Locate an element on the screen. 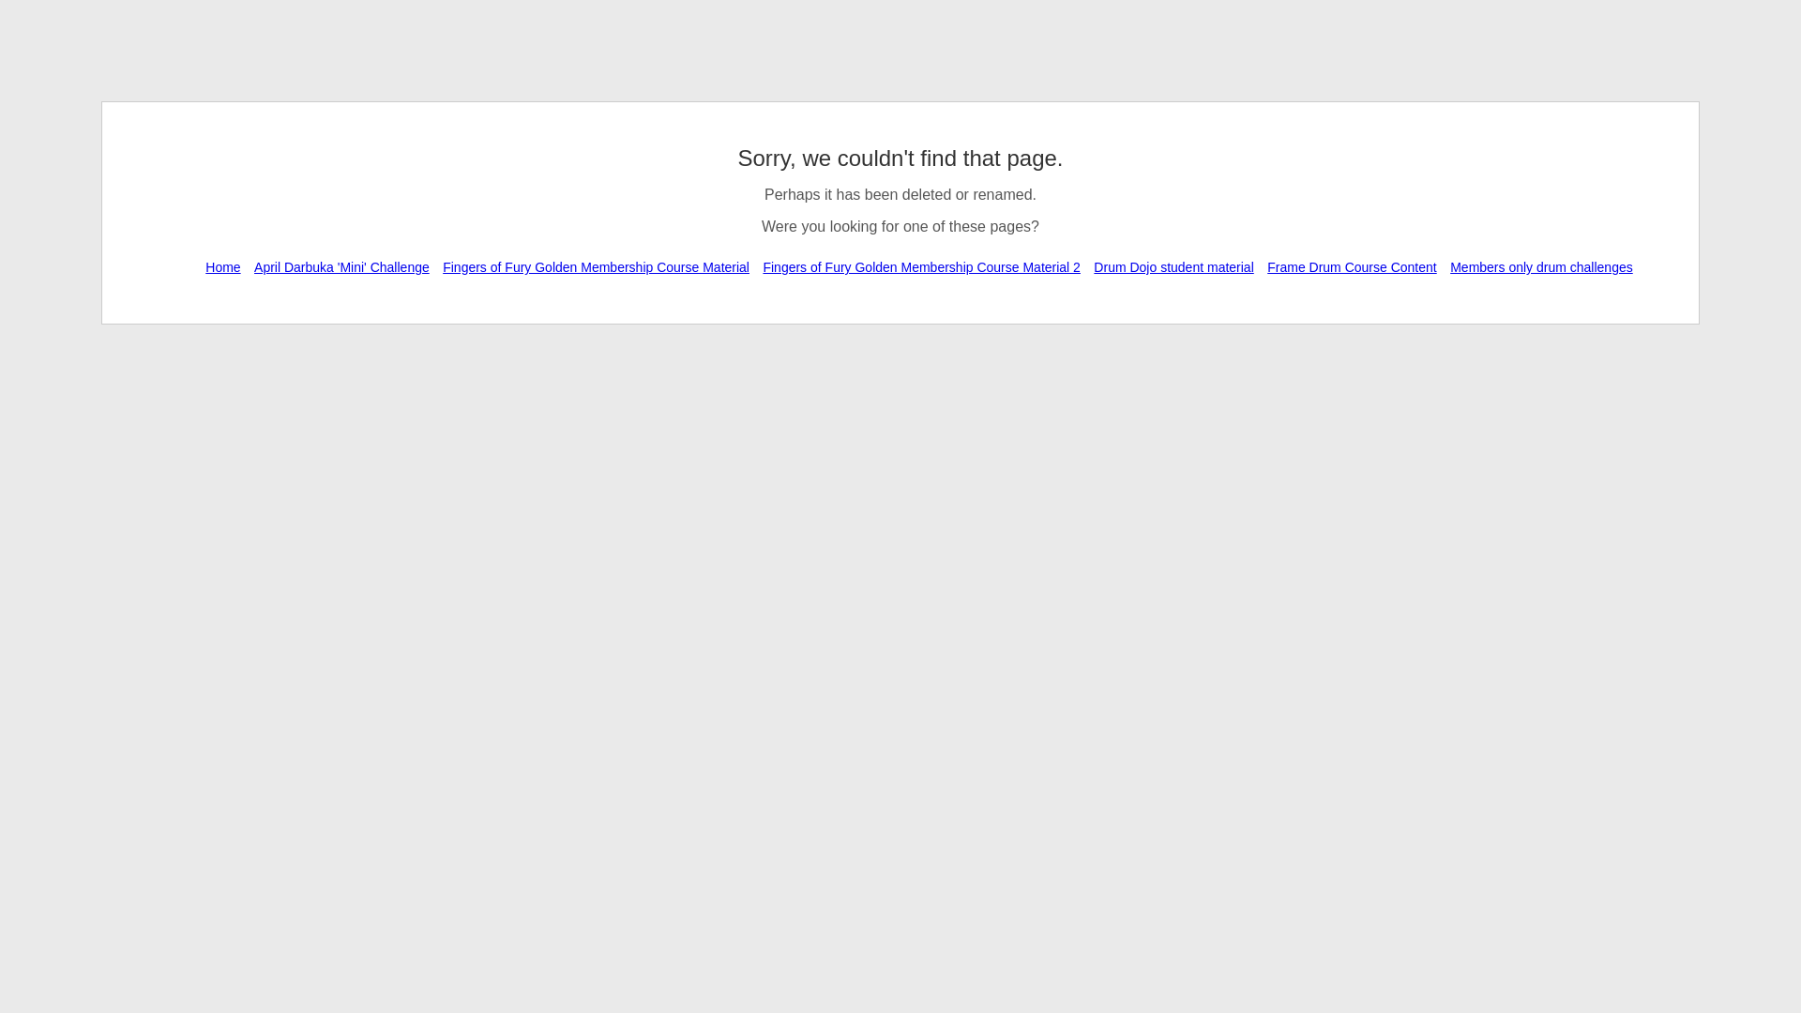  Fingers of Fury Golden Membership Course Material 2 is located at coordinates (921, 267).